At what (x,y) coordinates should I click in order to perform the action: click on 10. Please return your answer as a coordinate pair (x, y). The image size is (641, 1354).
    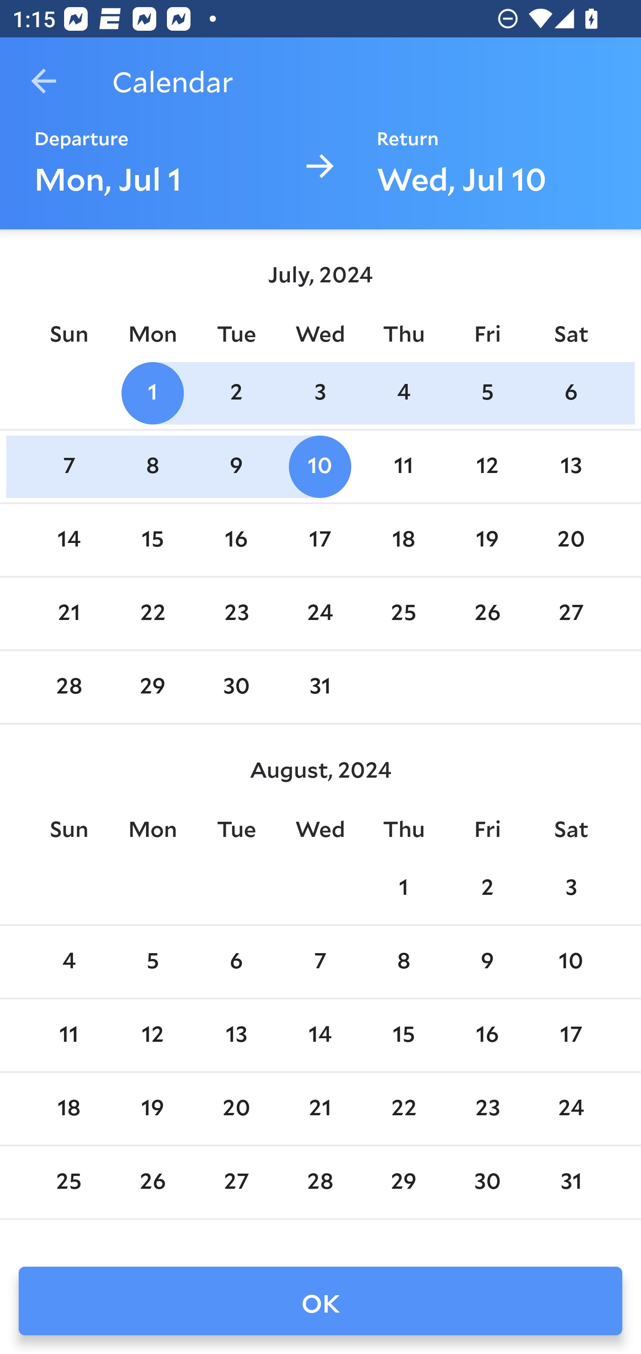
    Looking at the image, I should click on (320, 467).